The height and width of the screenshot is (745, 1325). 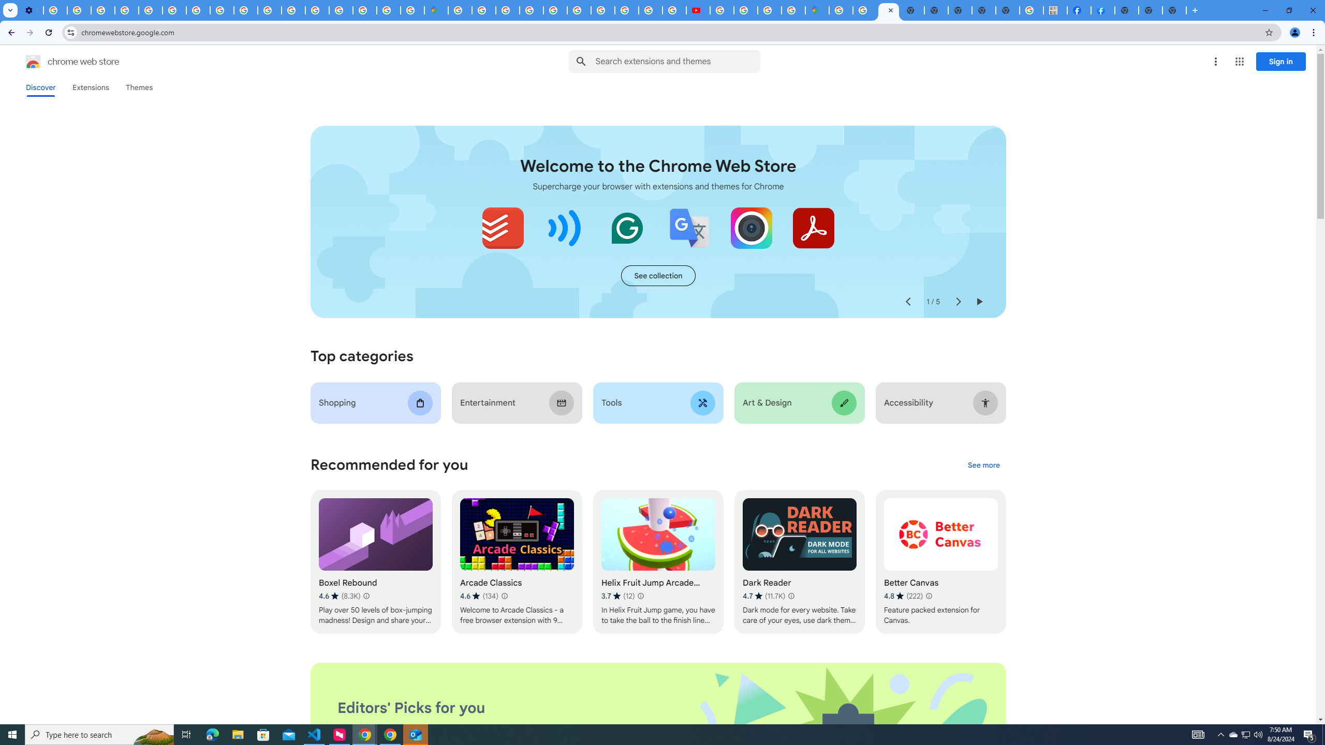 I want to click on Sign in, so click(x=1281, y=61).